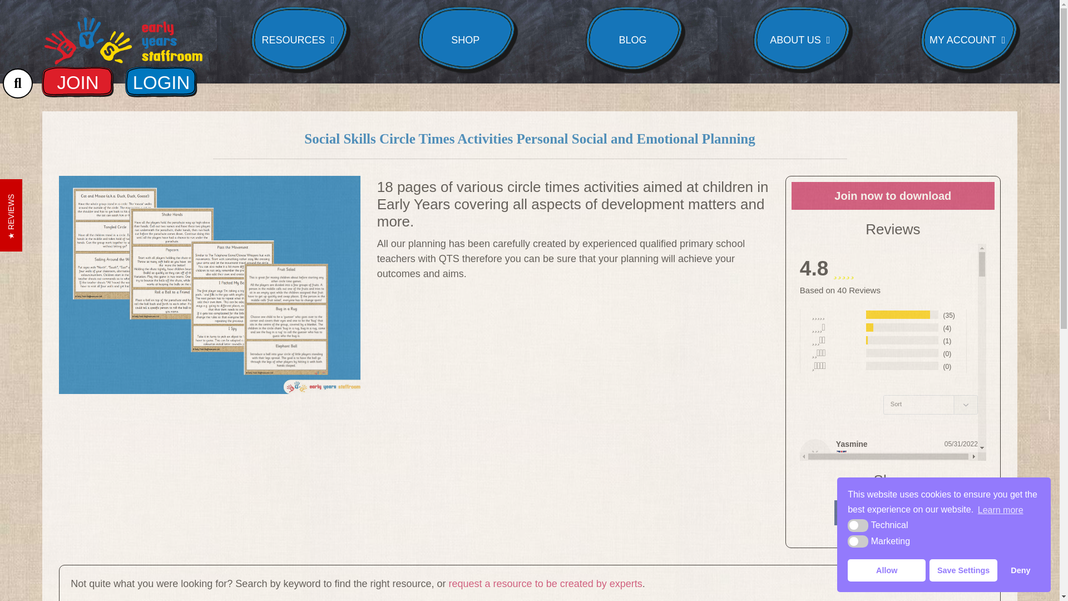  I want to click on MY ACCOUNT, so click(970, 40).